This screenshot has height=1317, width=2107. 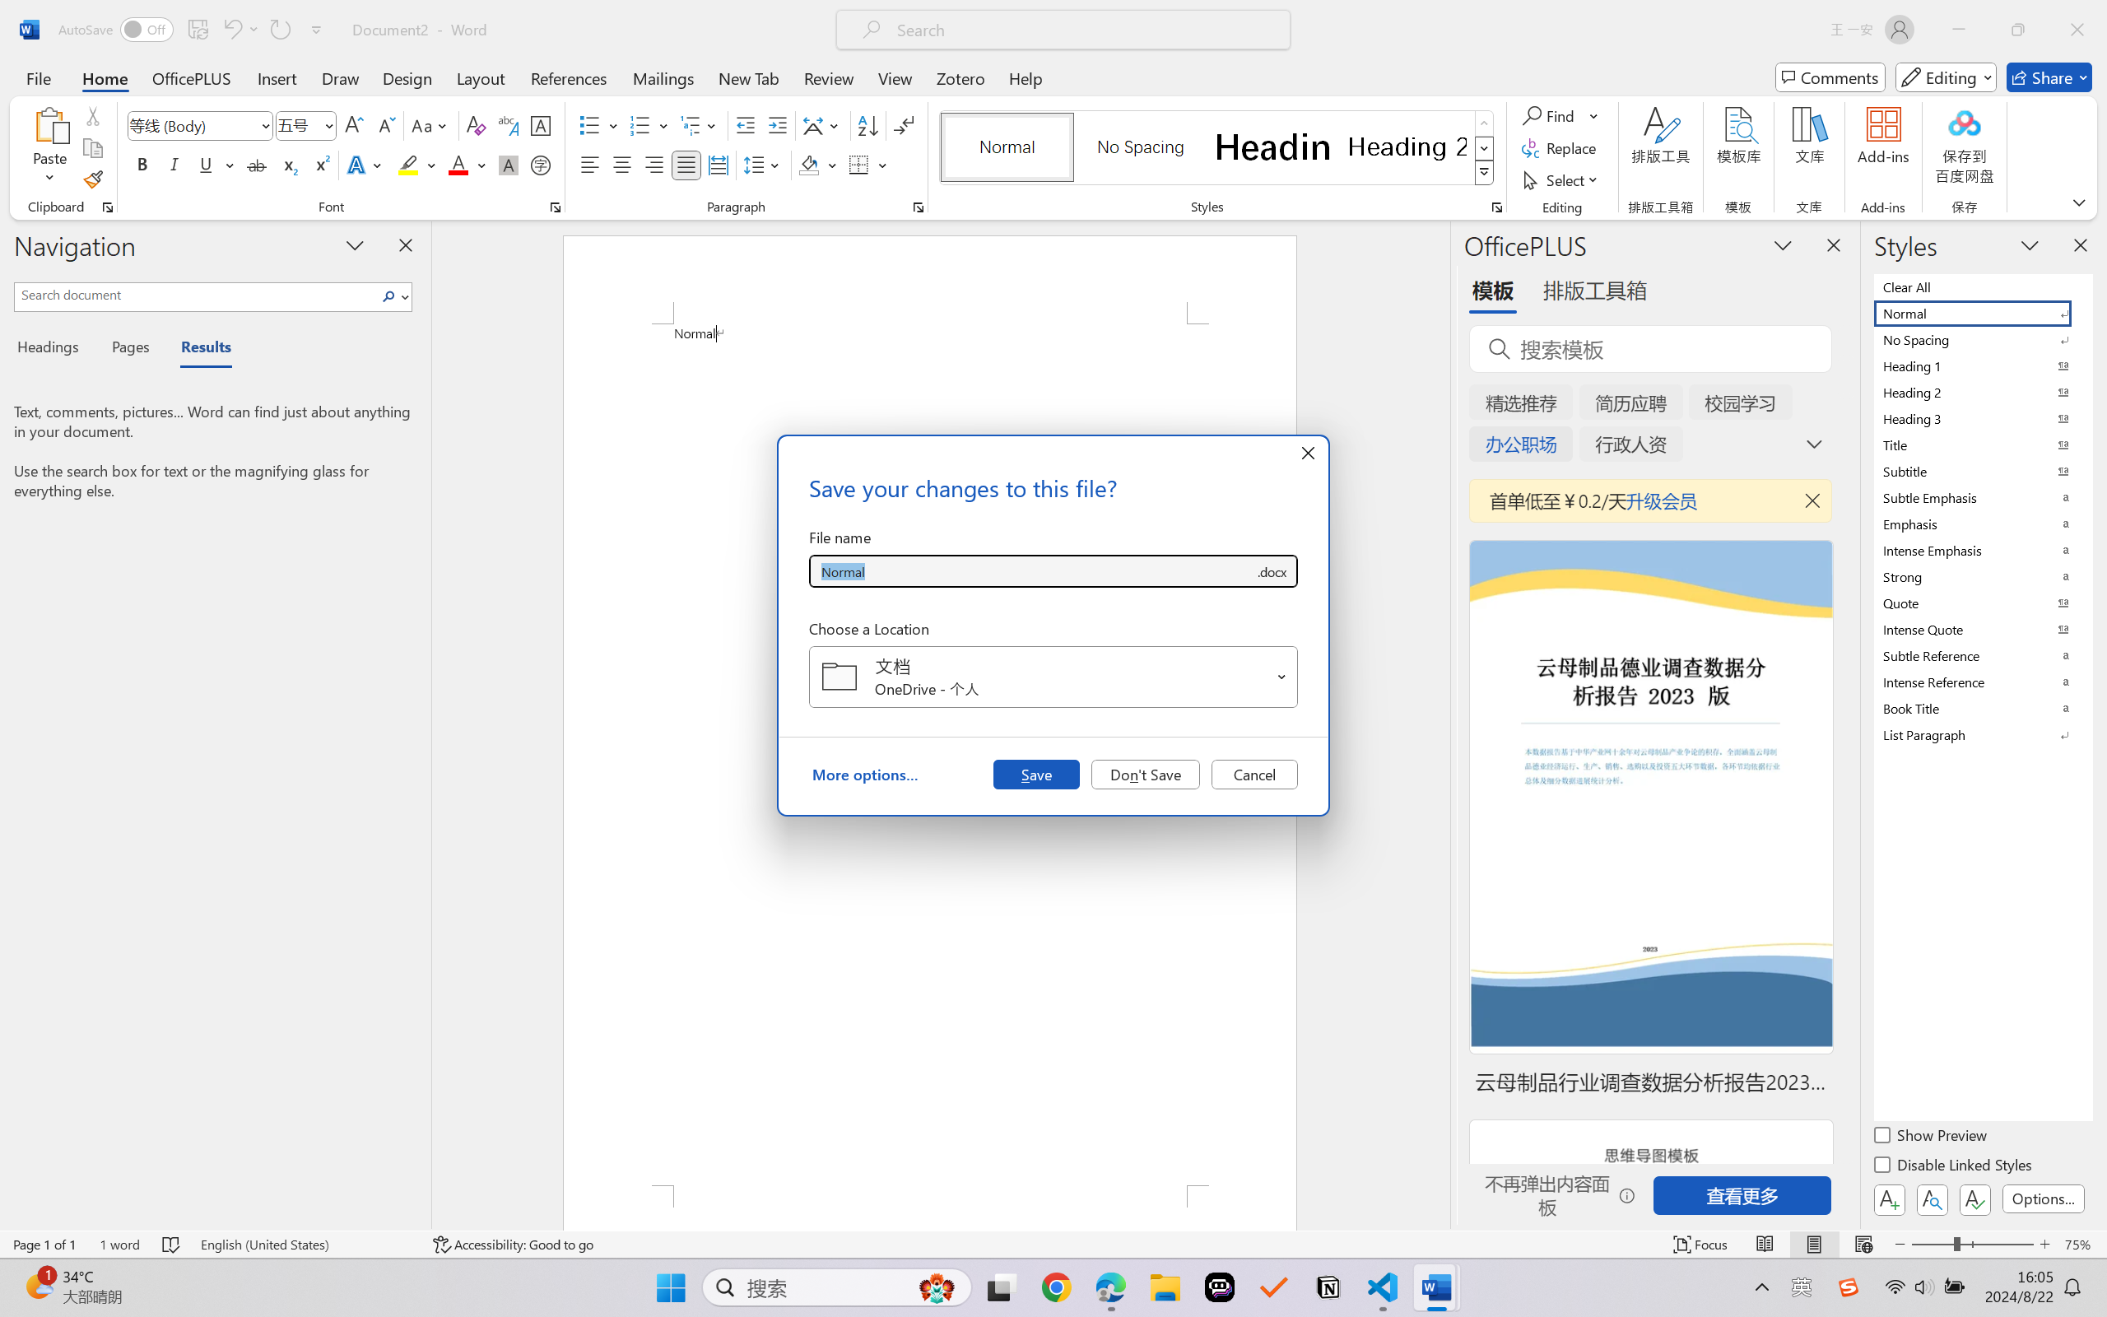 I want to click on Find, so click(x=1560, y=115).